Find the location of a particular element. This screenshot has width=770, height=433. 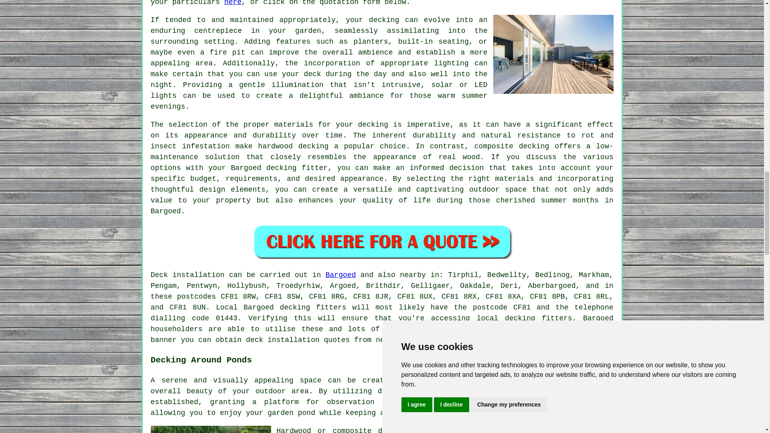

Deck installation is located at coordinates (188, 275).